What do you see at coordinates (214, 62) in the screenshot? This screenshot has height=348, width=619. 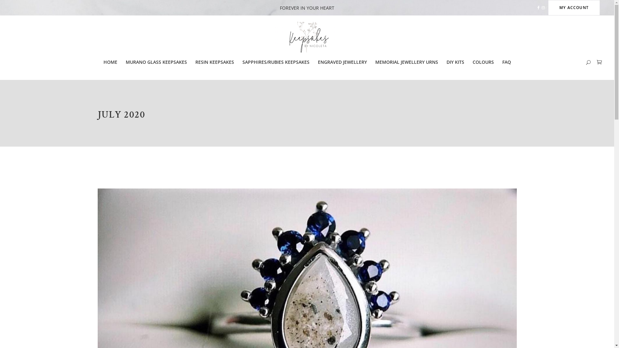 I see `RESIN KEEPSAKES` at bounding box center [214, 62].